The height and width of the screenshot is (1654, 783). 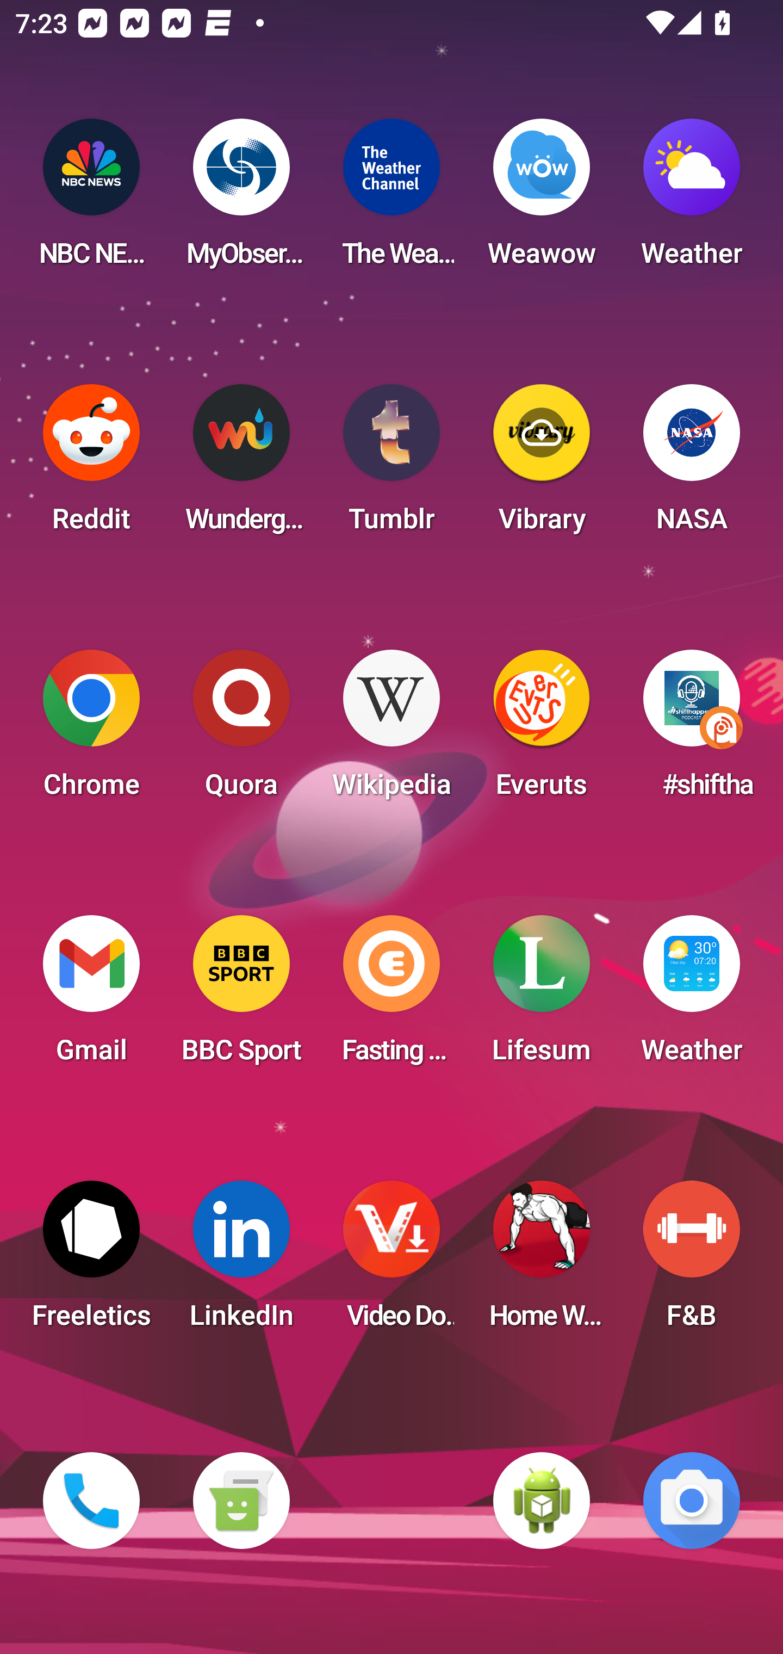 I want to click on Wunderground, so click(x=241, y=465).